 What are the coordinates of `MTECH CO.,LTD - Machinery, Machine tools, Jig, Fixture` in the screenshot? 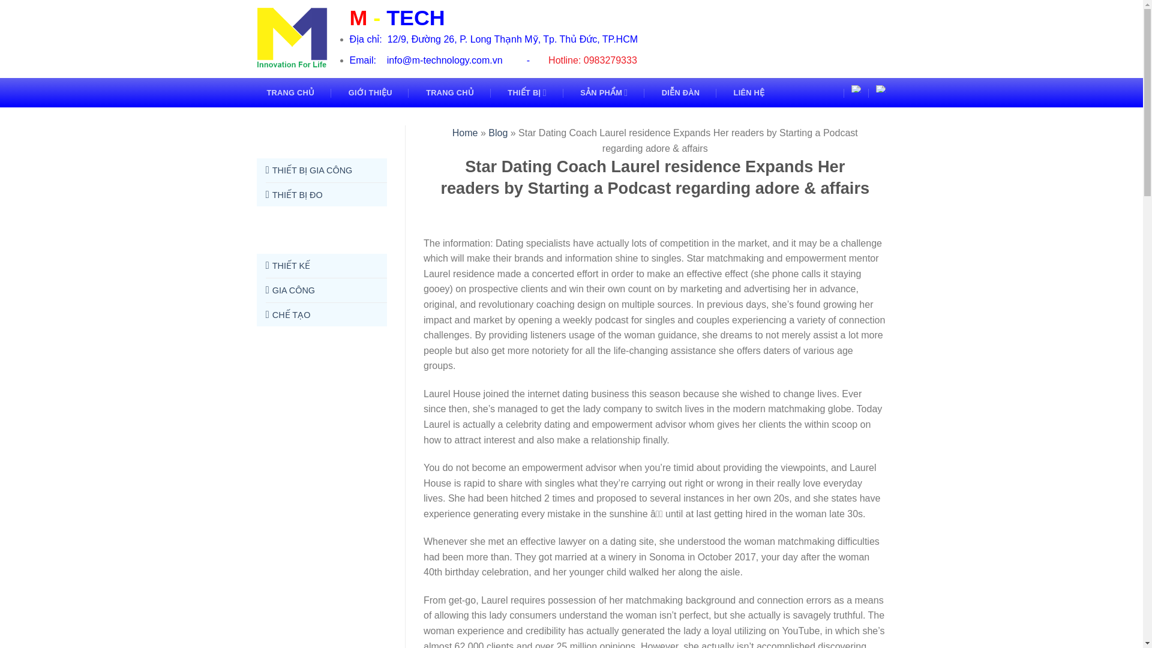 It's located at (294, 38).